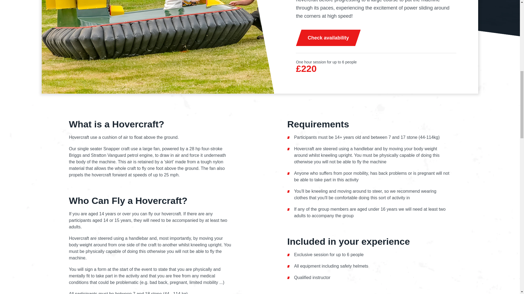  I want to click on FareHarbor, so click(483, 23).